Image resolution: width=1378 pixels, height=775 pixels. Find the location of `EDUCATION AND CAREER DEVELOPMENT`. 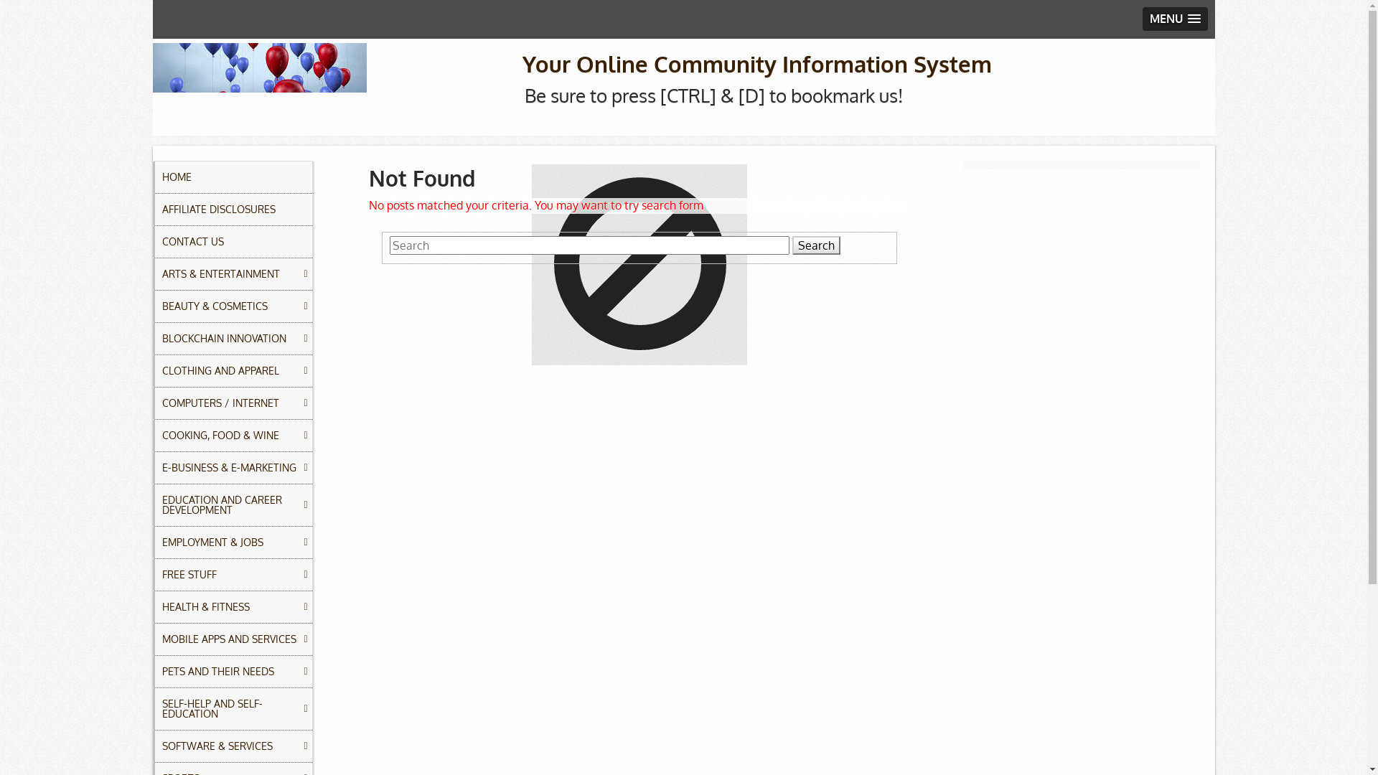

EDUCATION AND CAREER DEVELOPMENT is located at coordinates (233, 505).